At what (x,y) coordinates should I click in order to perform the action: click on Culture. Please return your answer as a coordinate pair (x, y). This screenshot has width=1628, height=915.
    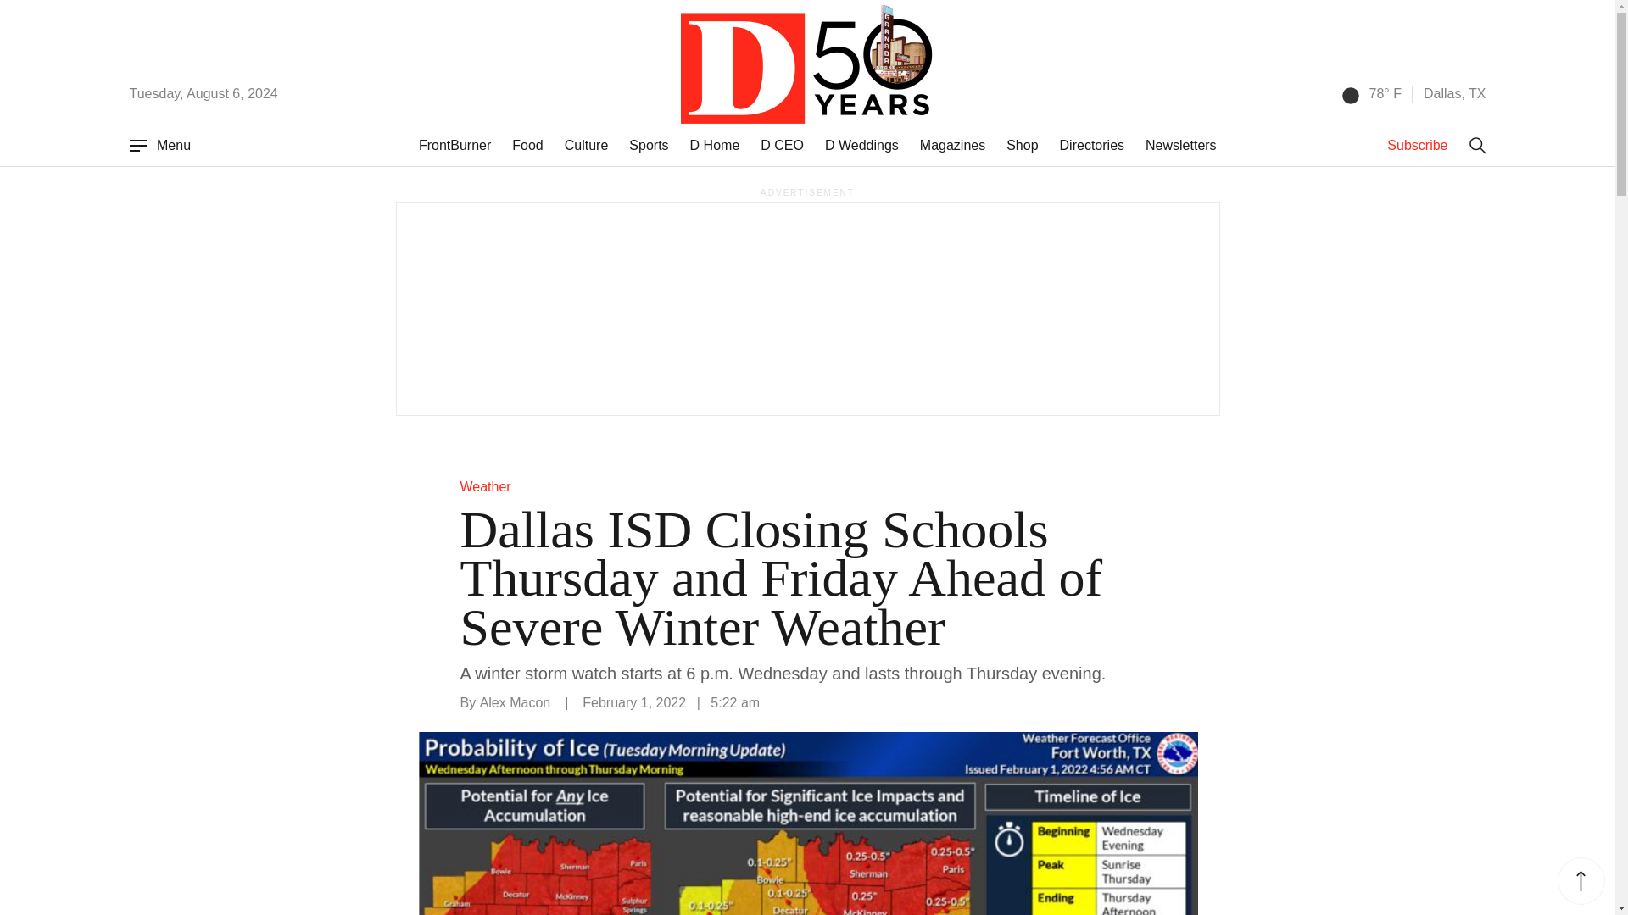
    Looking at the image, I should click on (587, 146).